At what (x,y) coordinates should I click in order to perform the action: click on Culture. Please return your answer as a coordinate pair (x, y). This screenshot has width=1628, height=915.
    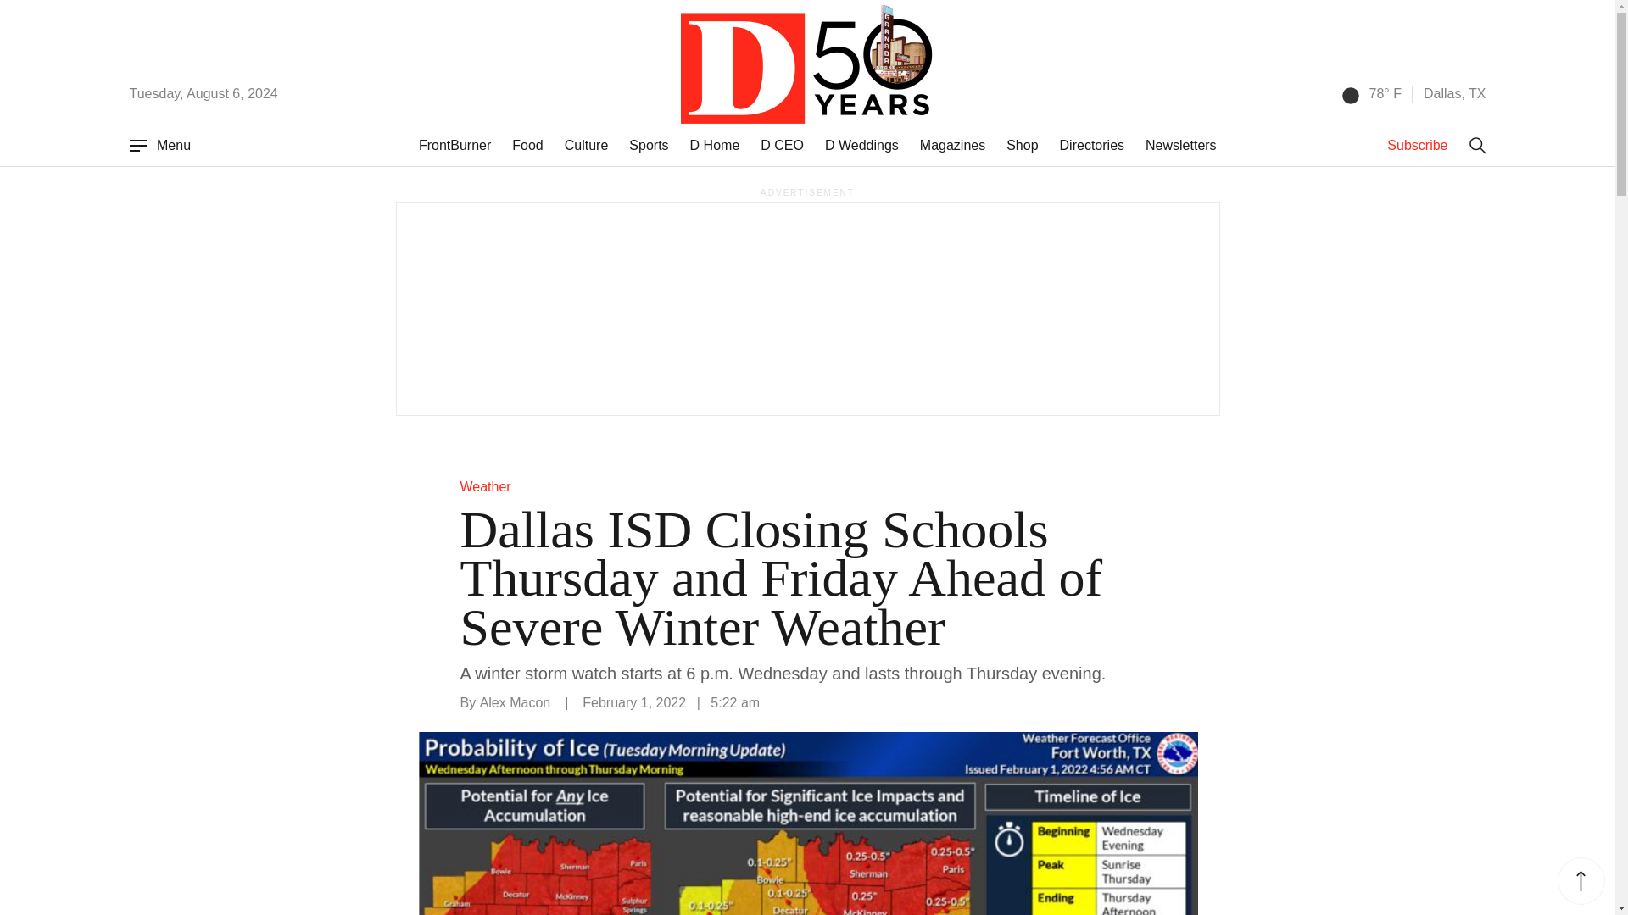
    Looking at the image, I should click on (587, 146).